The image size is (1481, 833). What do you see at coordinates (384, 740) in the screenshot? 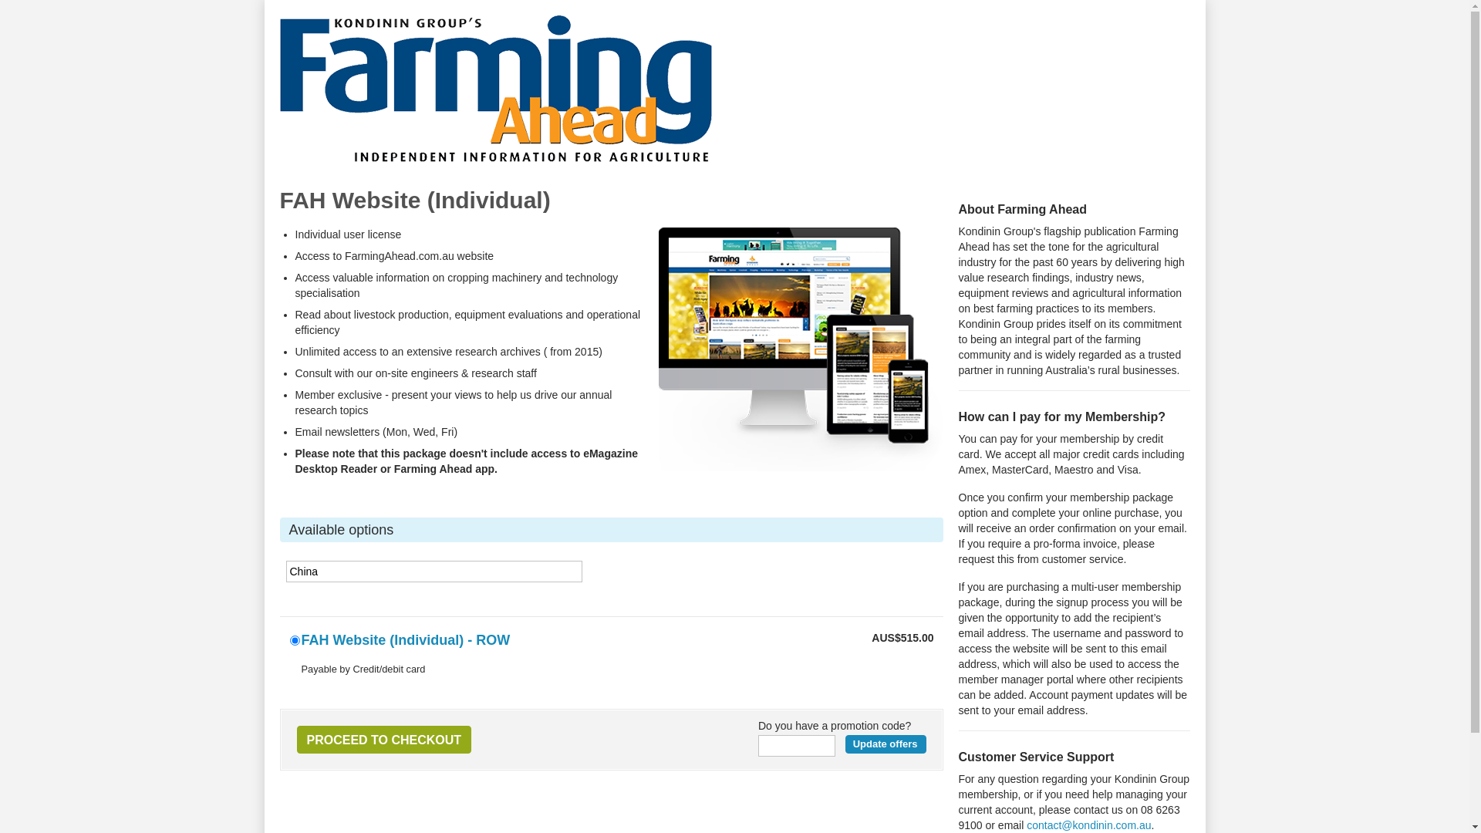
I see `PROCEED TO CHECKOUT` at bounding box center [384, 740].